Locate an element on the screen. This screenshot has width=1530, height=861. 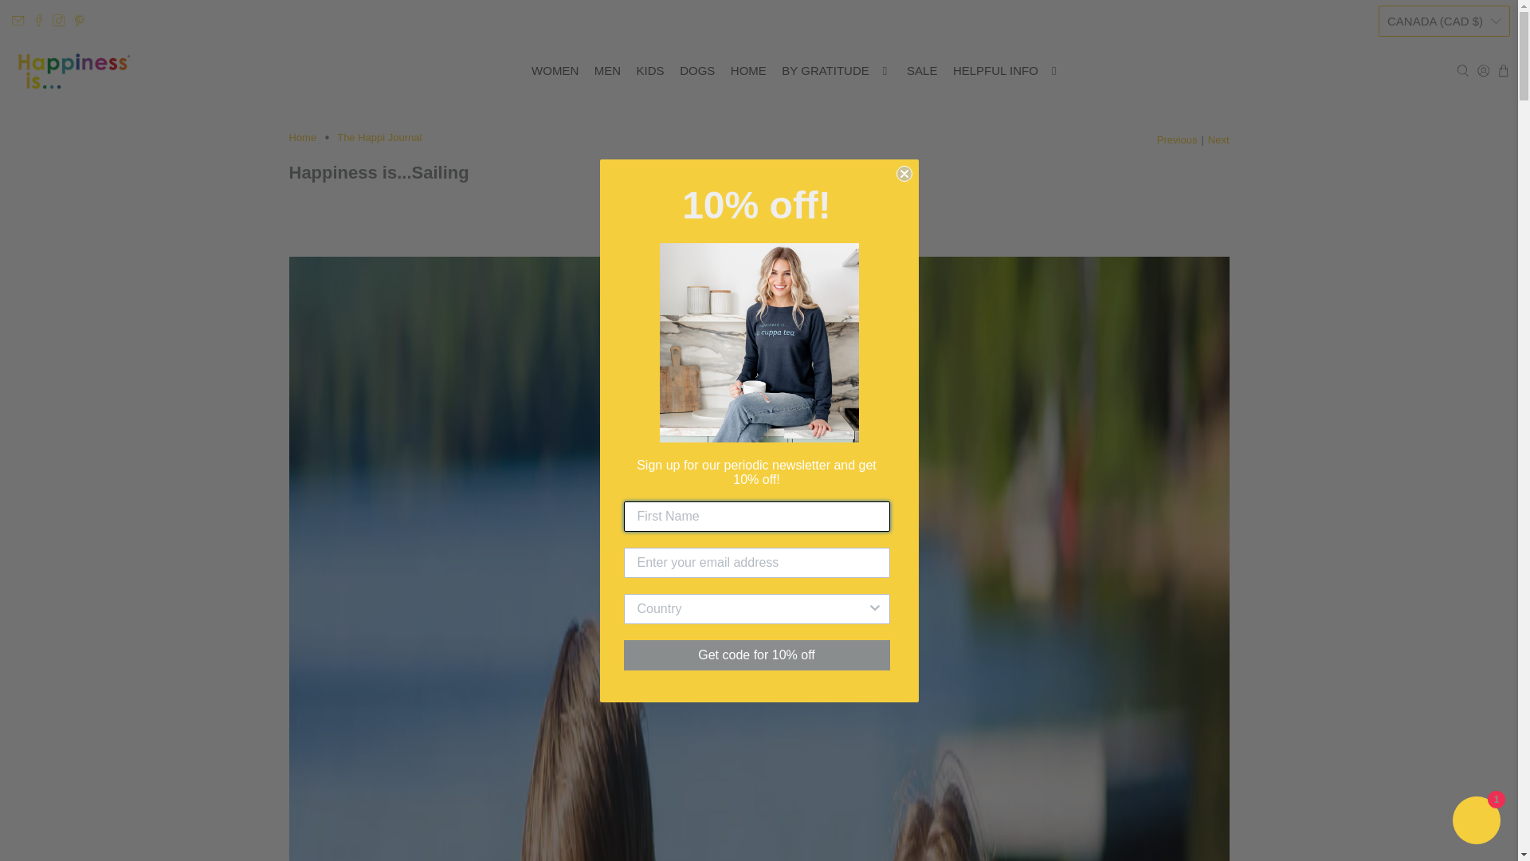
HELPFUL INFO is located at coordinates (1006, 71).